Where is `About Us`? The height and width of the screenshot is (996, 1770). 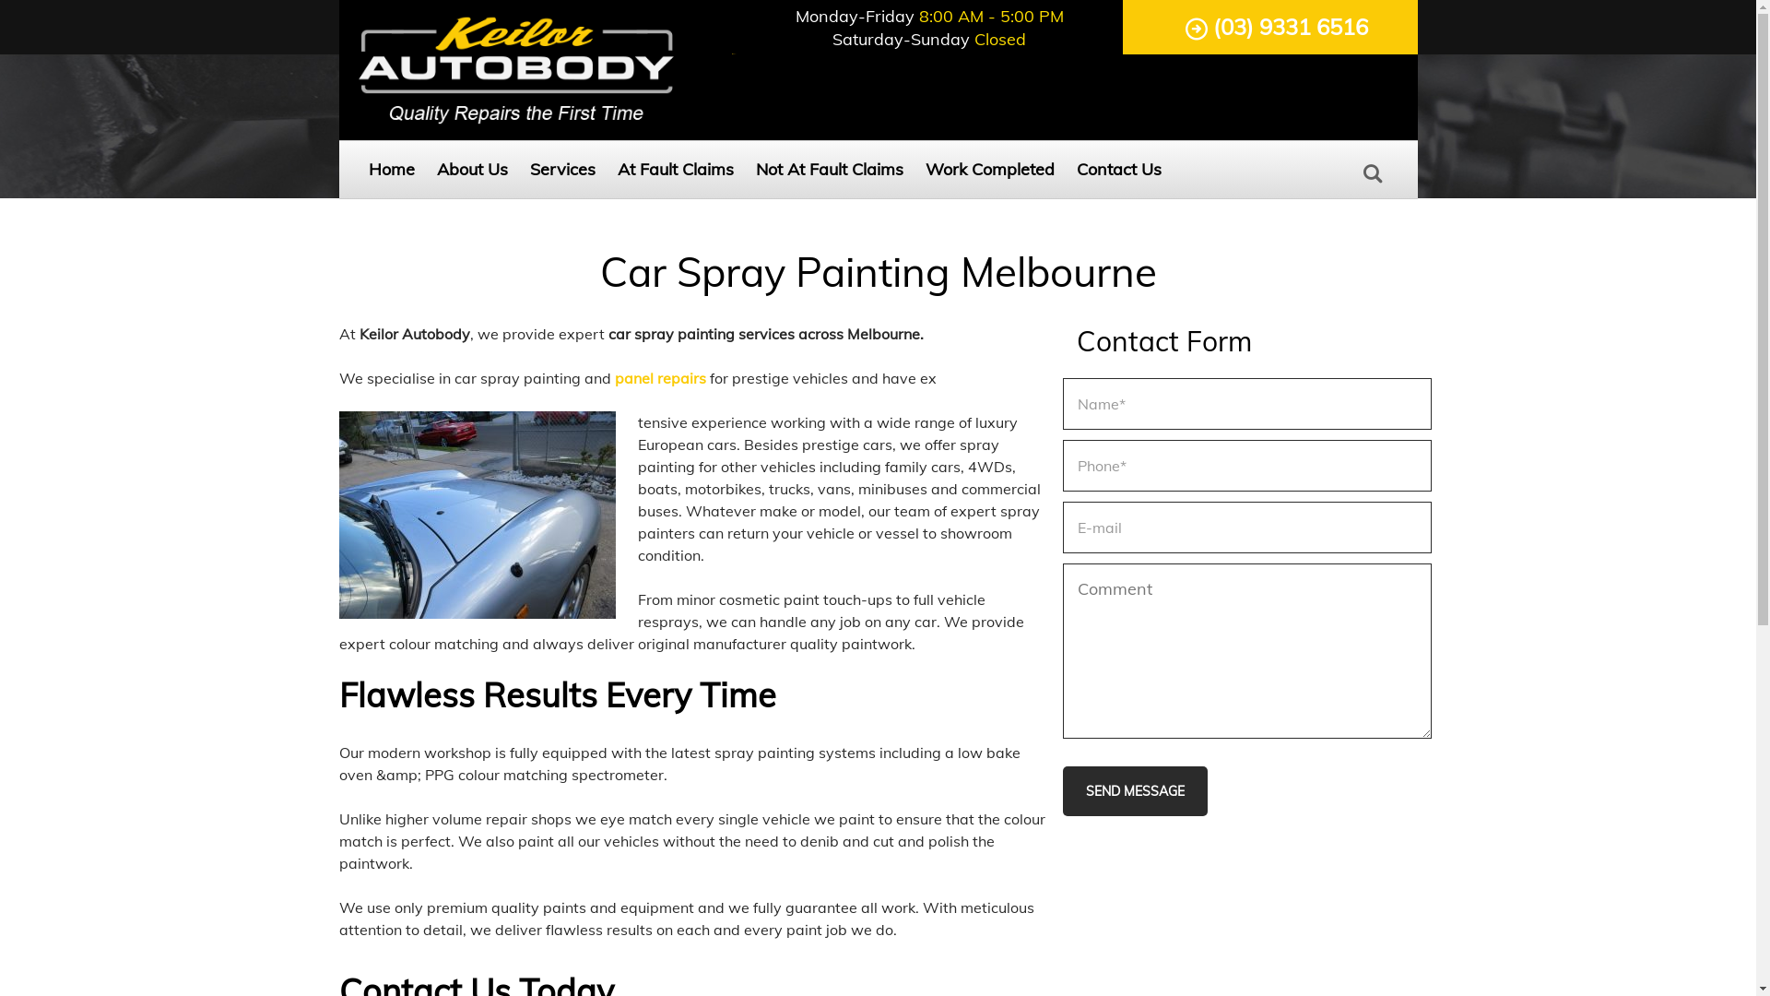
About Us is located at coordinates (472, 170).